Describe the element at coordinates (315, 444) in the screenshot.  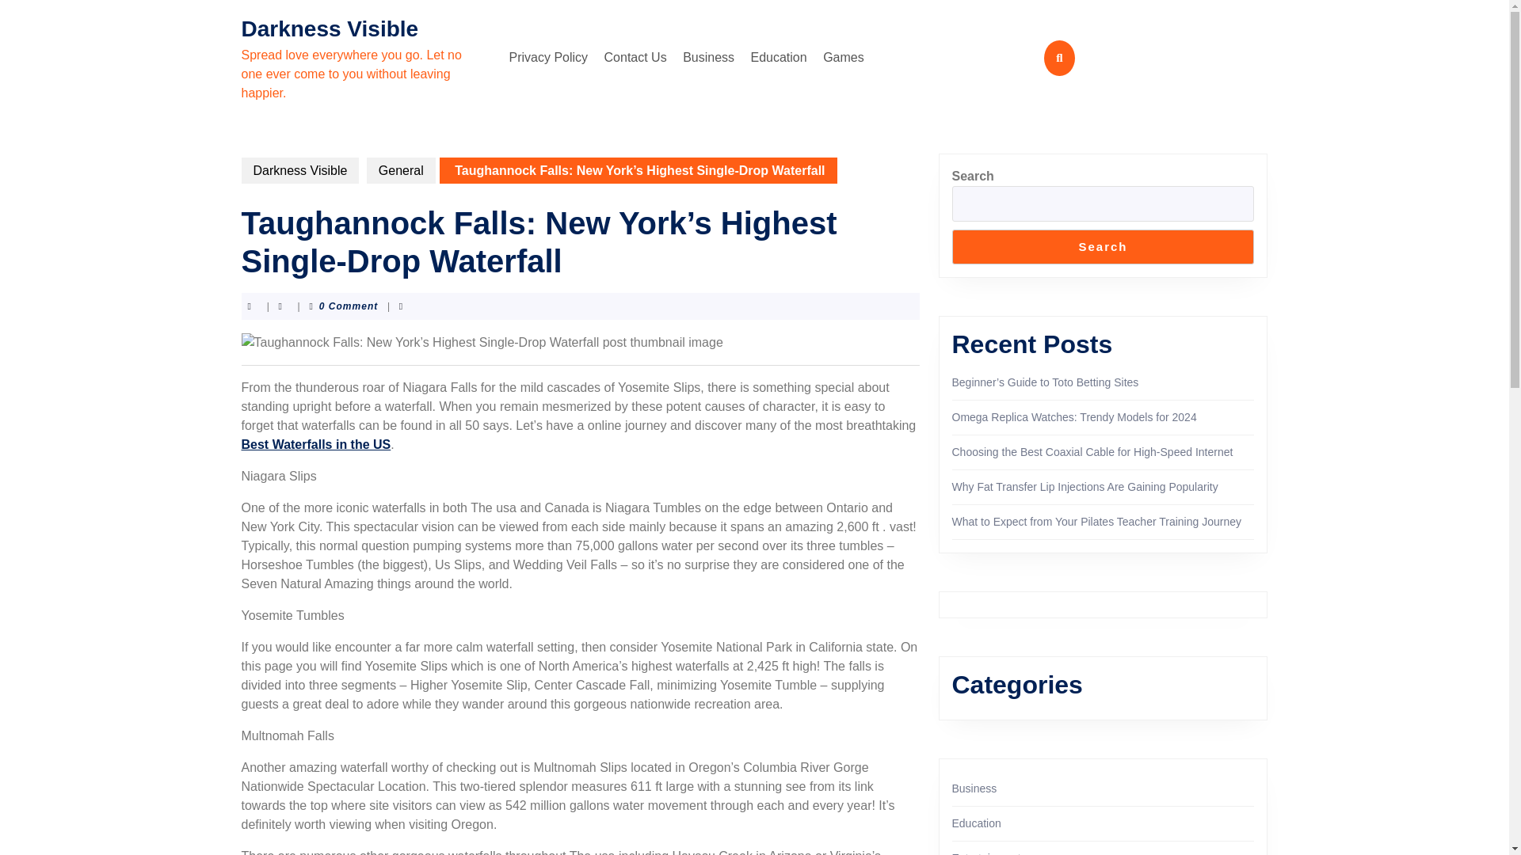
I see `Best Waterfalls in the US` at that location.